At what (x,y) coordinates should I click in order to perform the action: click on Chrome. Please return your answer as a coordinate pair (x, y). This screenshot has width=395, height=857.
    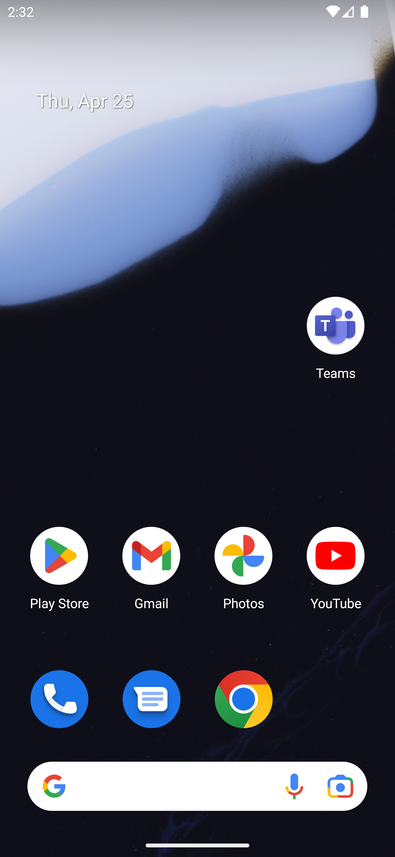
    Looking at the image, I should click on (244, 699).